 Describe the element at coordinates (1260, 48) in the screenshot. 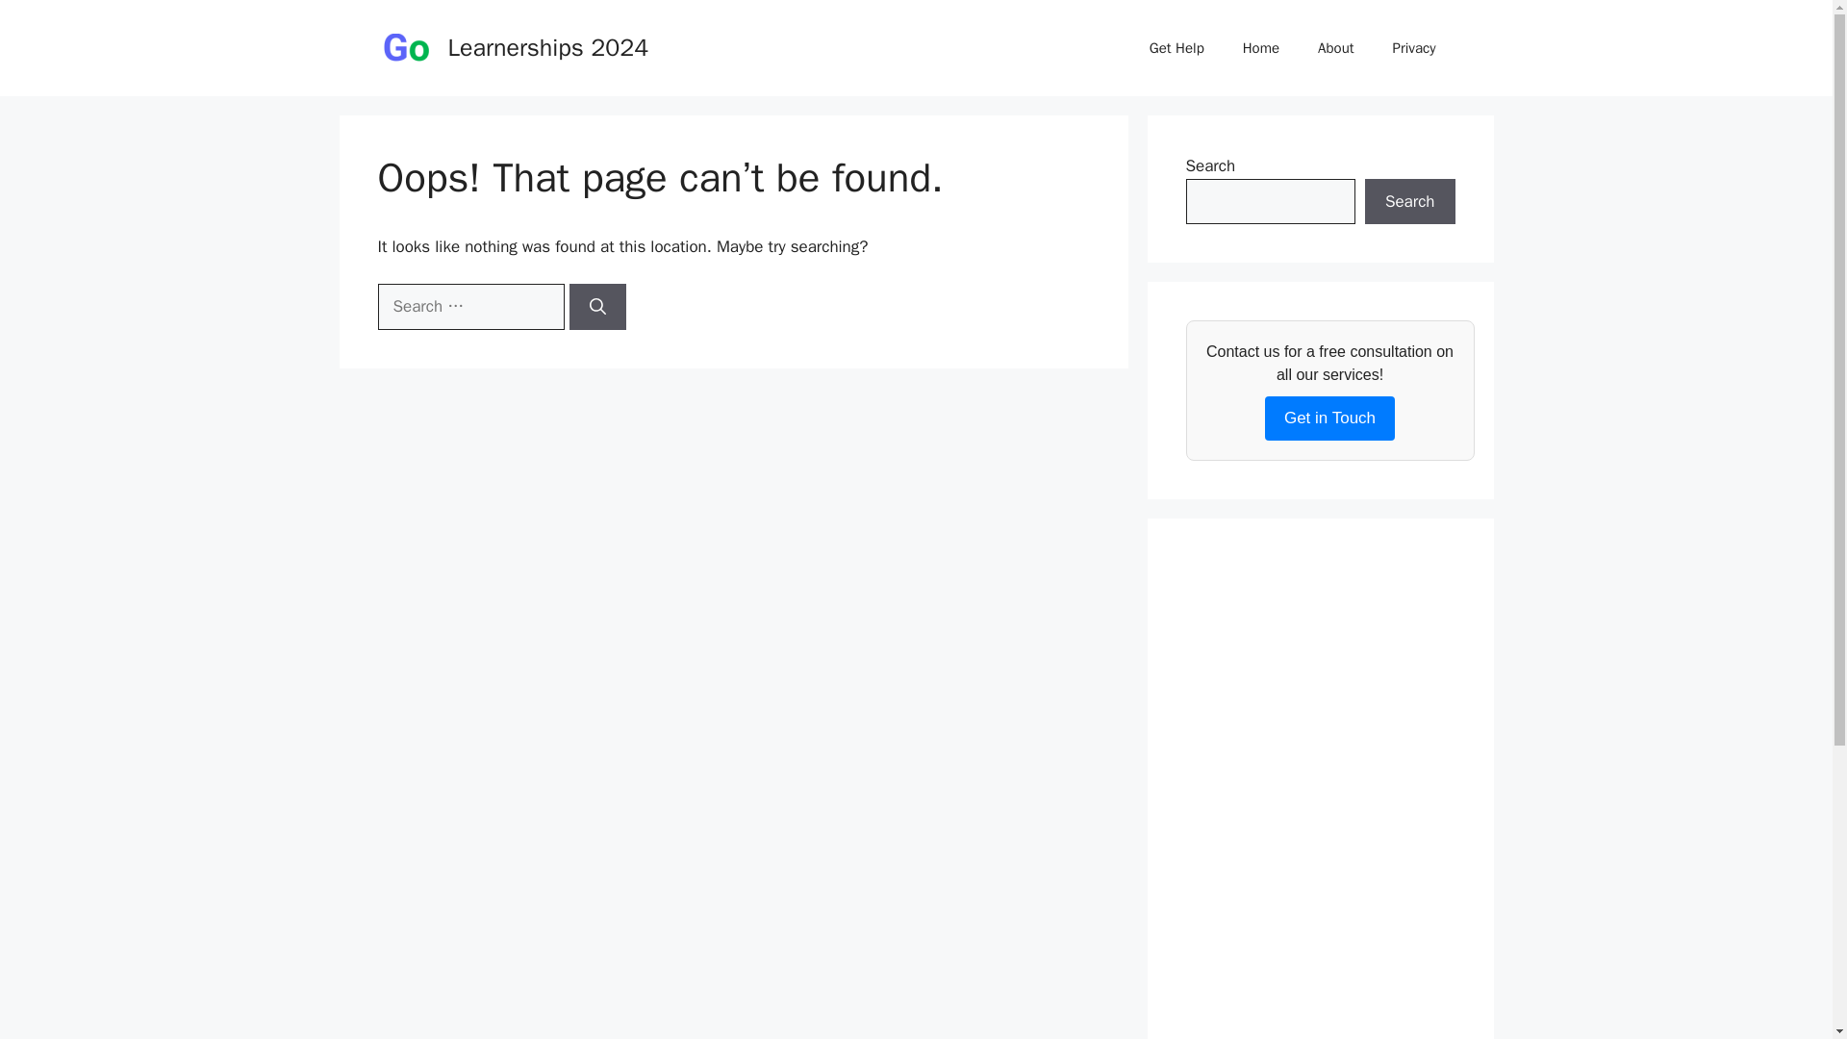

I see `Home` at that location.